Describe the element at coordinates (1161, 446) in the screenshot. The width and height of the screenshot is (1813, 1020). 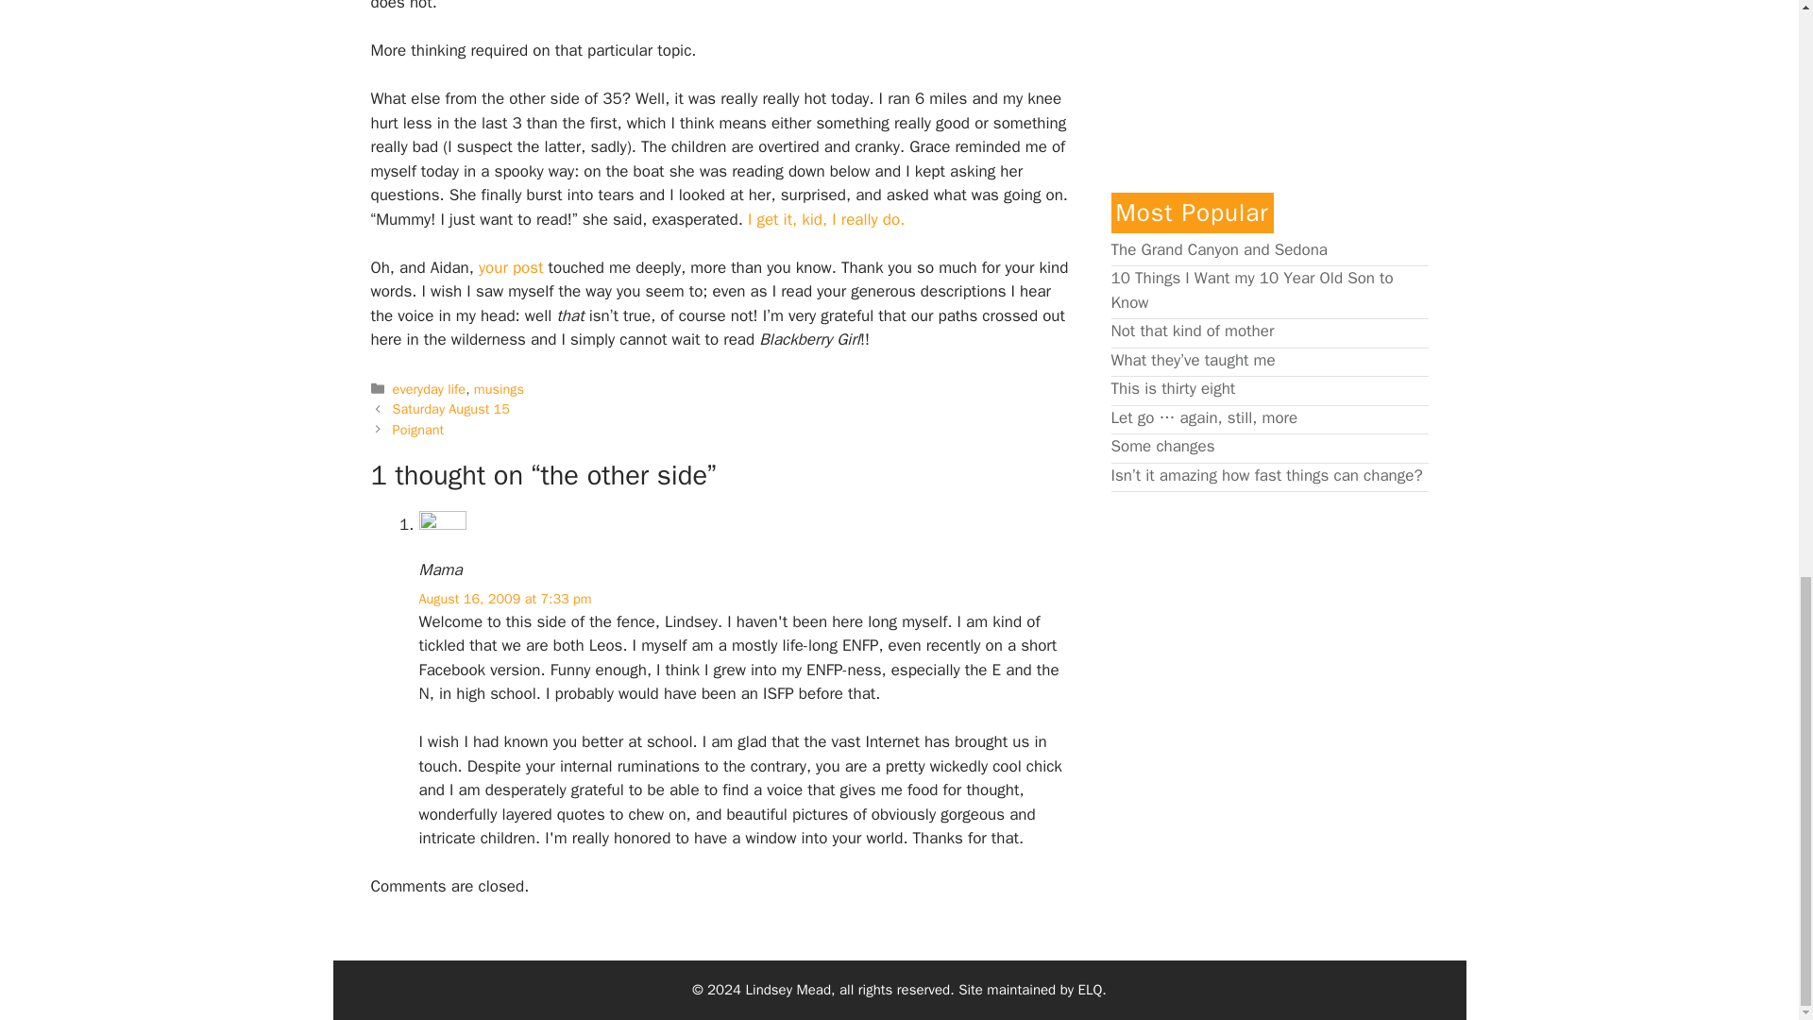
I see `Some changes` at that location.